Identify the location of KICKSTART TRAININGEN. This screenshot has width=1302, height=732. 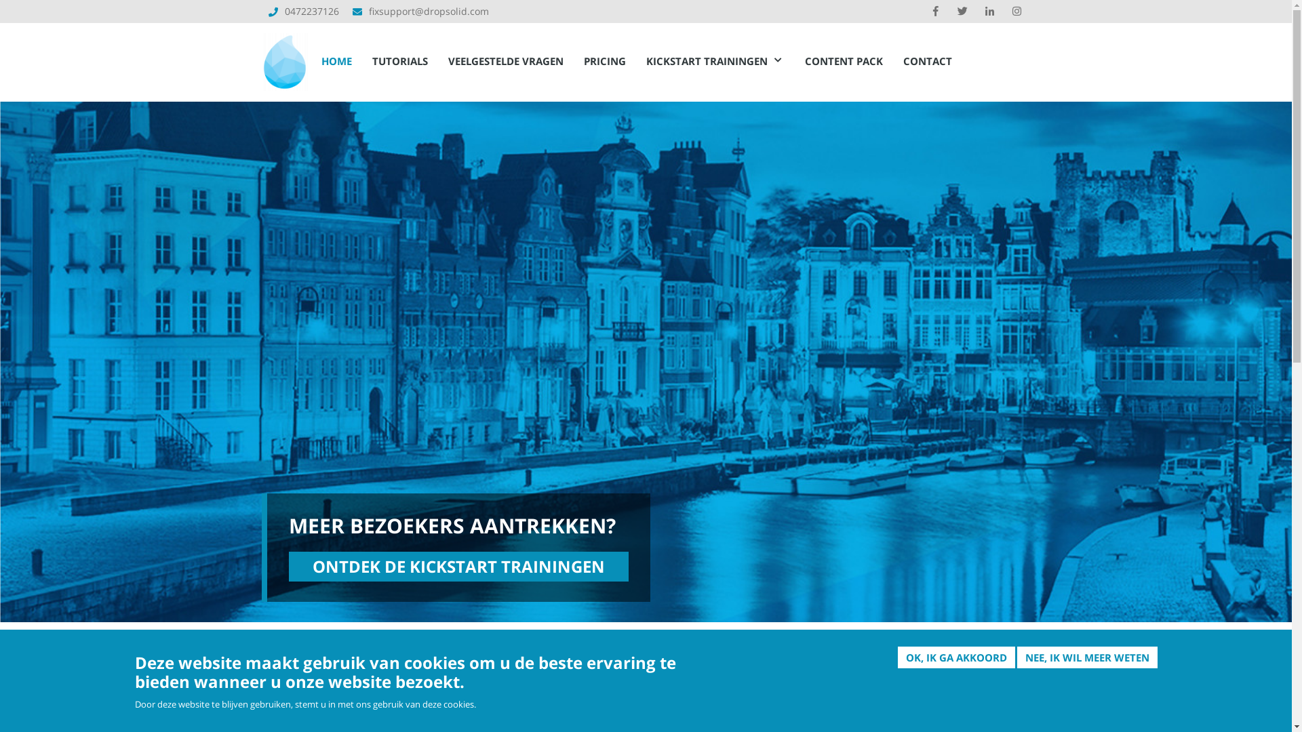
(715, 61).